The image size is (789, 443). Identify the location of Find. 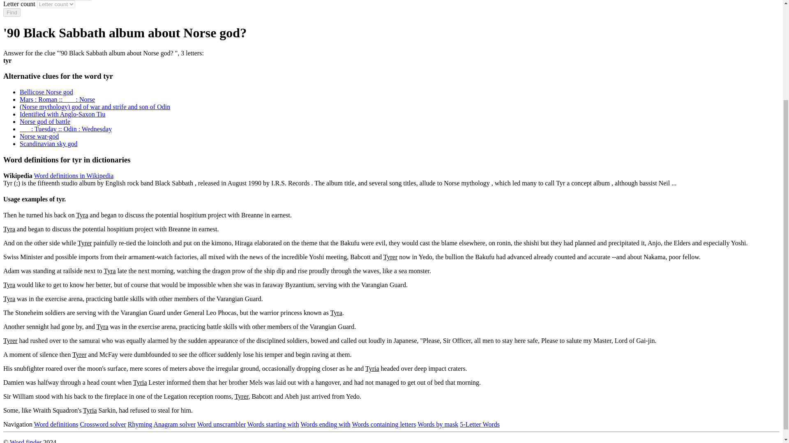
(12, 12).